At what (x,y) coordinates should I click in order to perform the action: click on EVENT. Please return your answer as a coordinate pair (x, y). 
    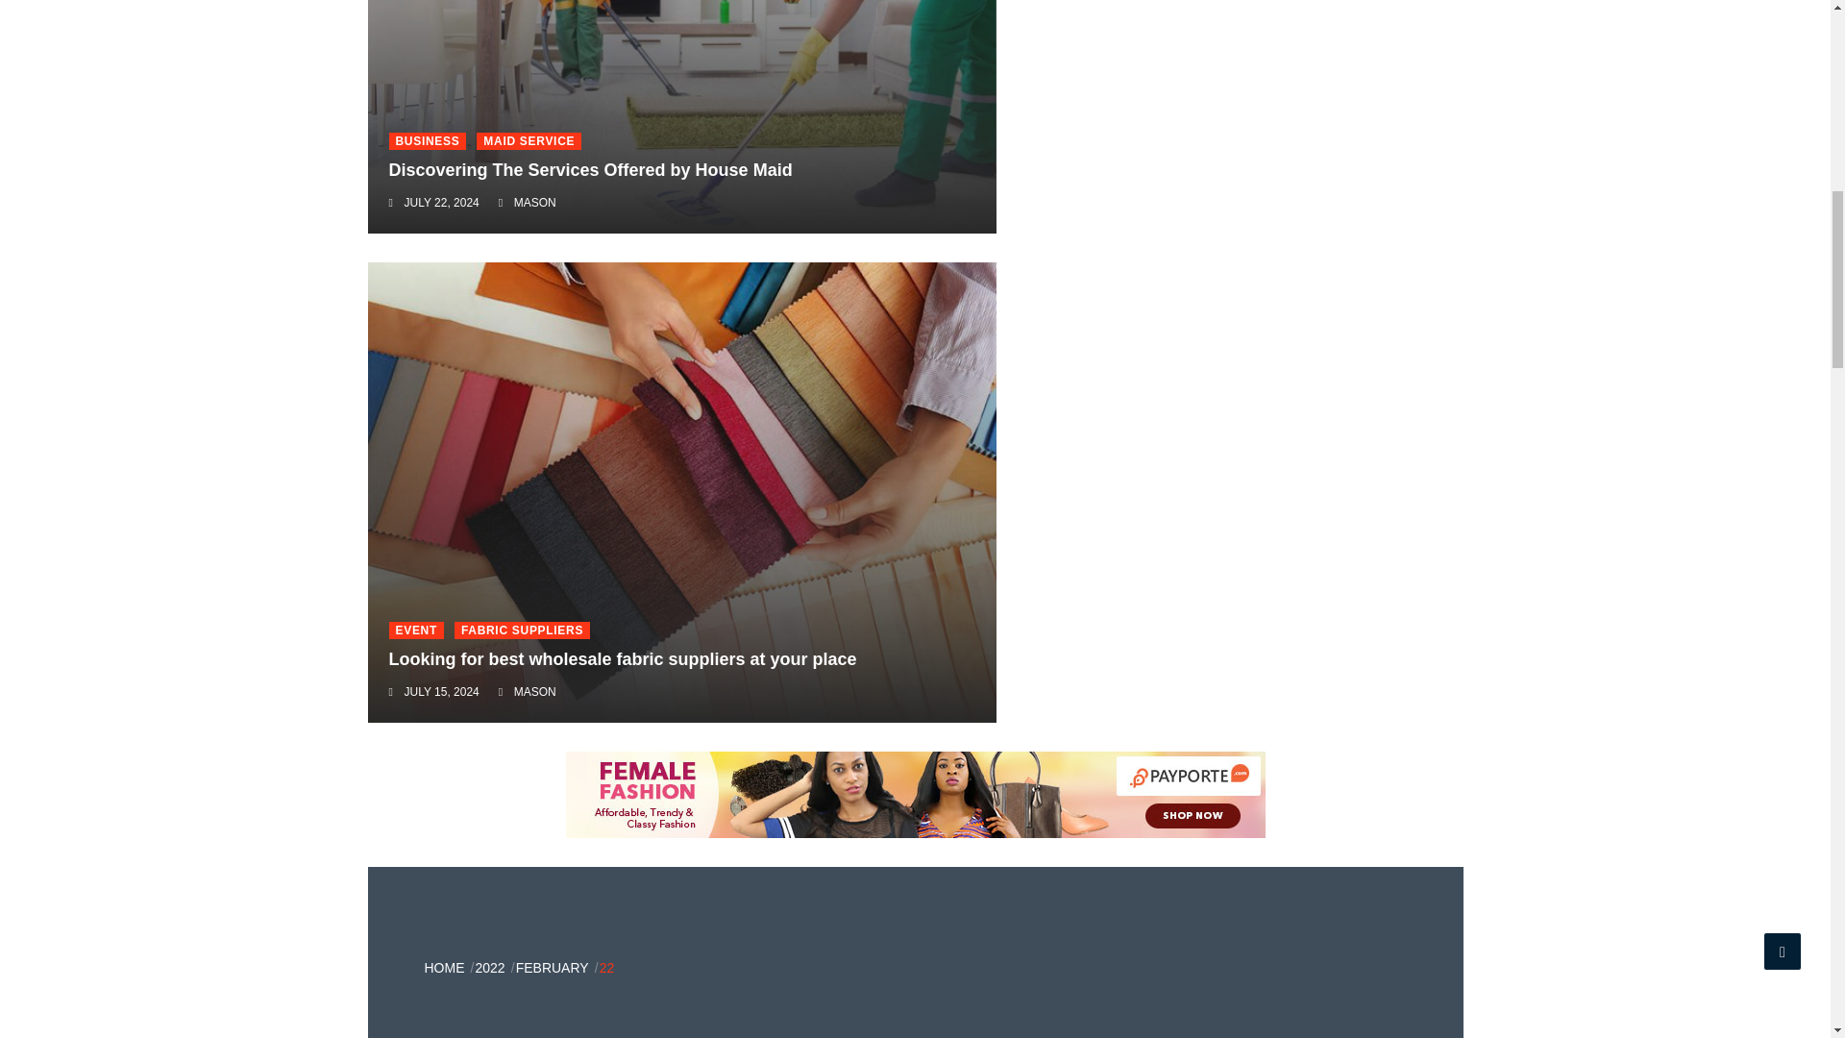
    Looking at the image, I should click on (415, 630).